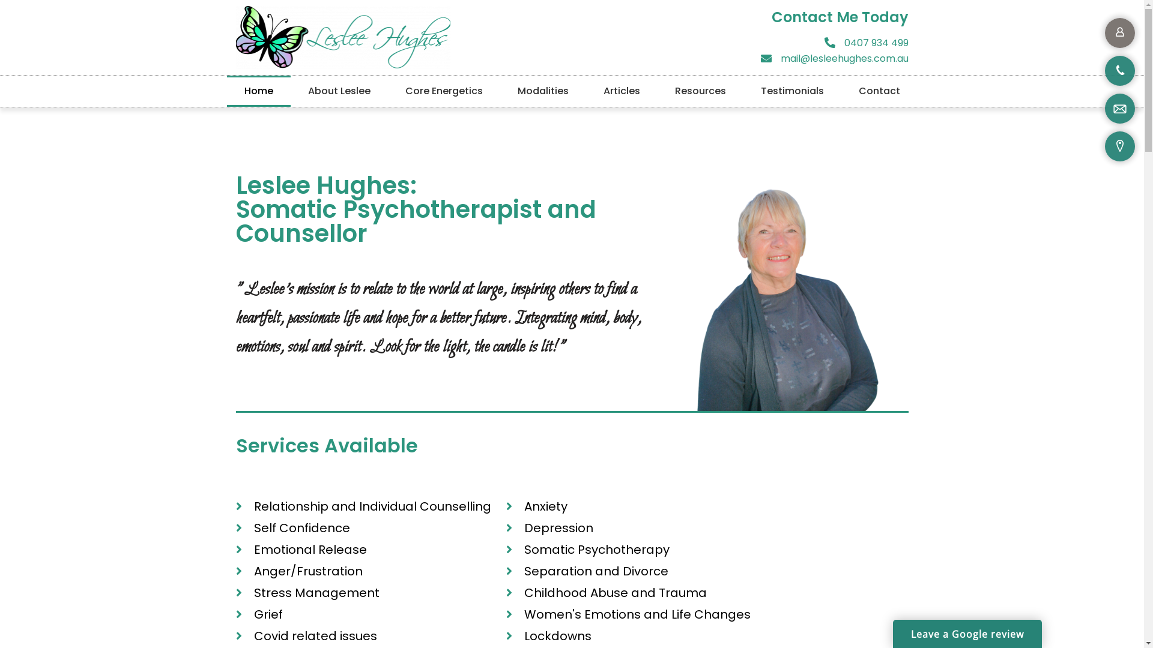 This screenshot has width=1153, height=648. What do you see at coordinates (339, 91) in the screenshot?
I see `About Leslee` at bounding box center [339, 91].